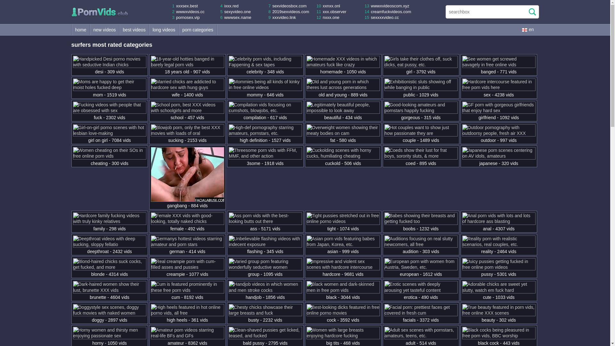 The image size is (615, 346). I want to click on Girl-on-girl porno scenes with hot lesbian love-making, so click(110, 133).